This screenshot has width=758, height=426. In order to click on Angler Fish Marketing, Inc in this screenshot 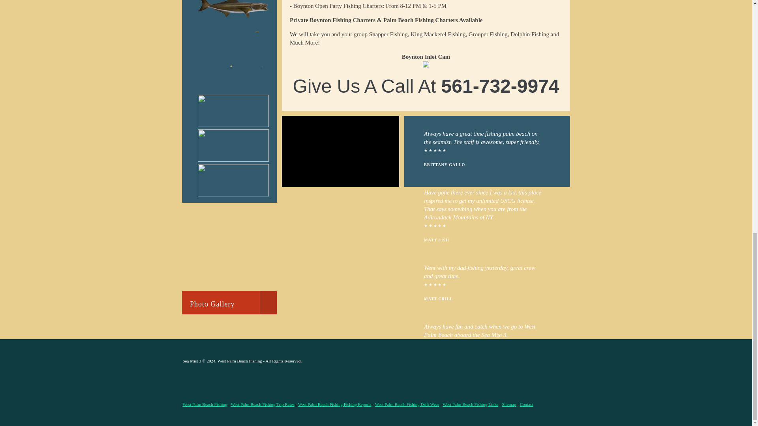, I will do `click(493, 361)`.